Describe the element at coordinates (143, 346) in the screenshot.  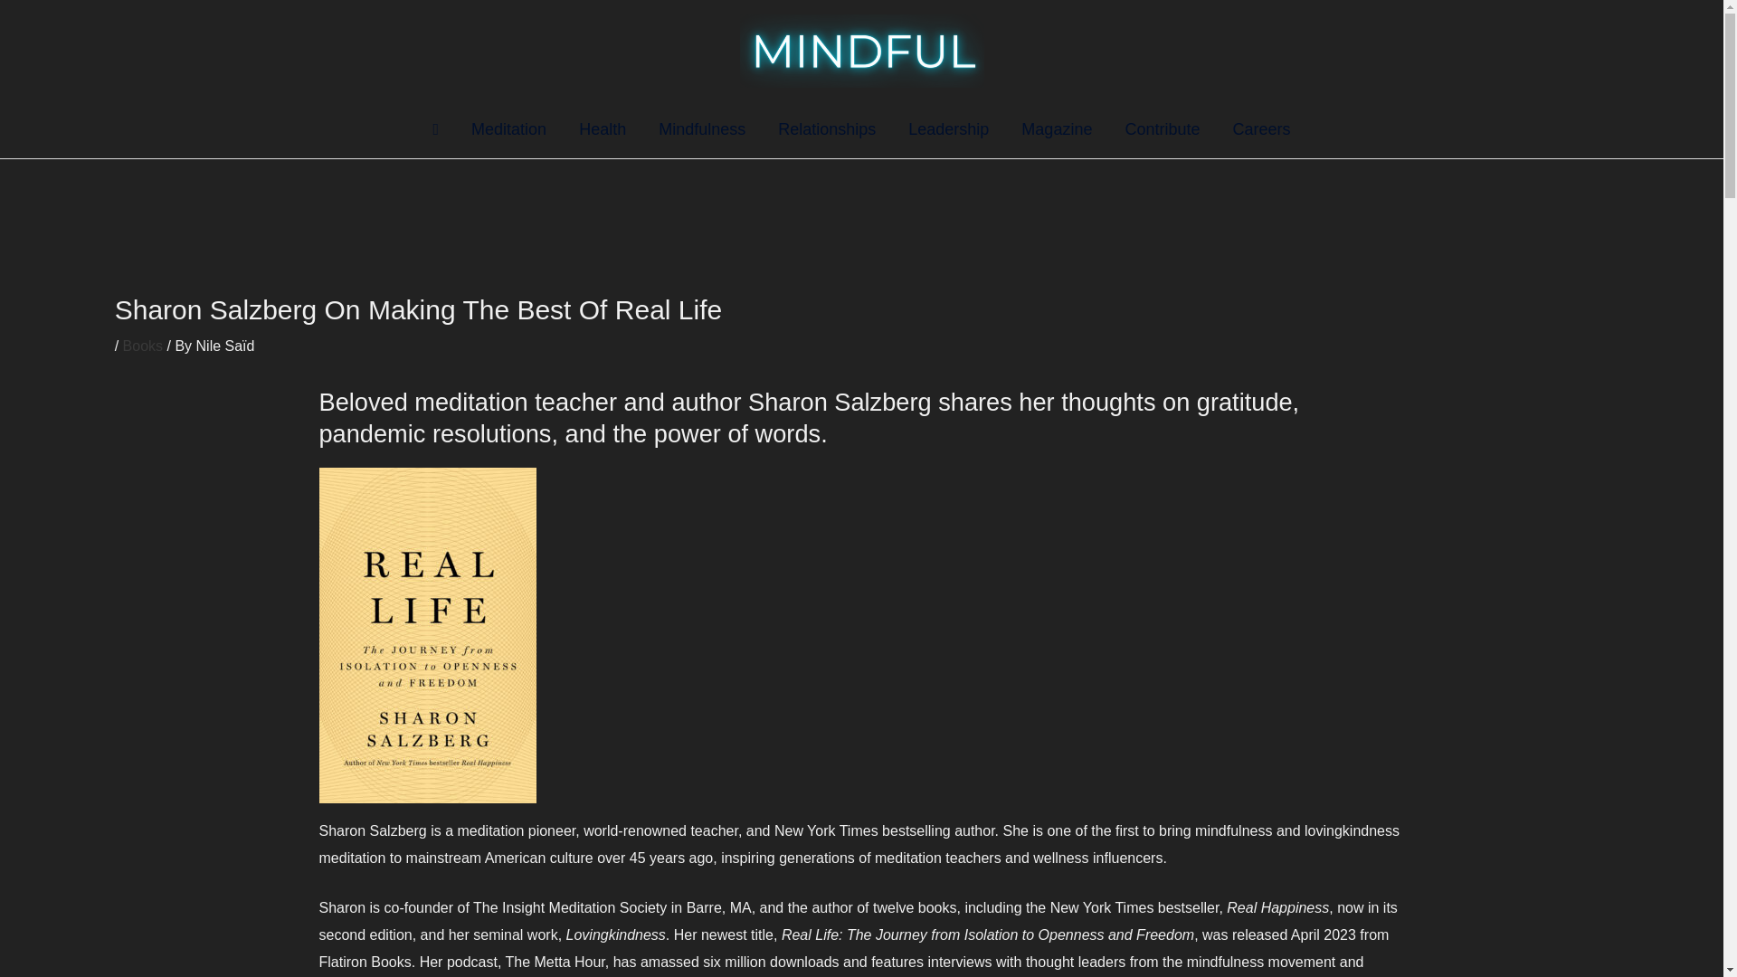
I see `Books` at that location.